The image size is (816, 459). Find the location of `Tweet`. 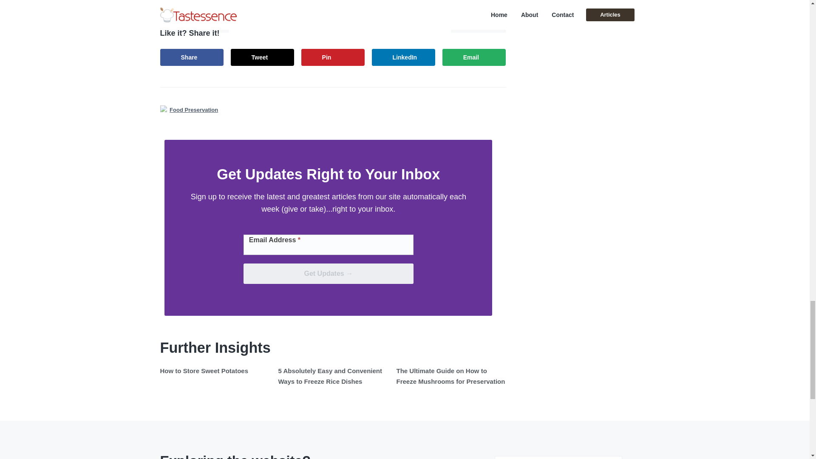

Tweet is located at coordinates (263, 57).